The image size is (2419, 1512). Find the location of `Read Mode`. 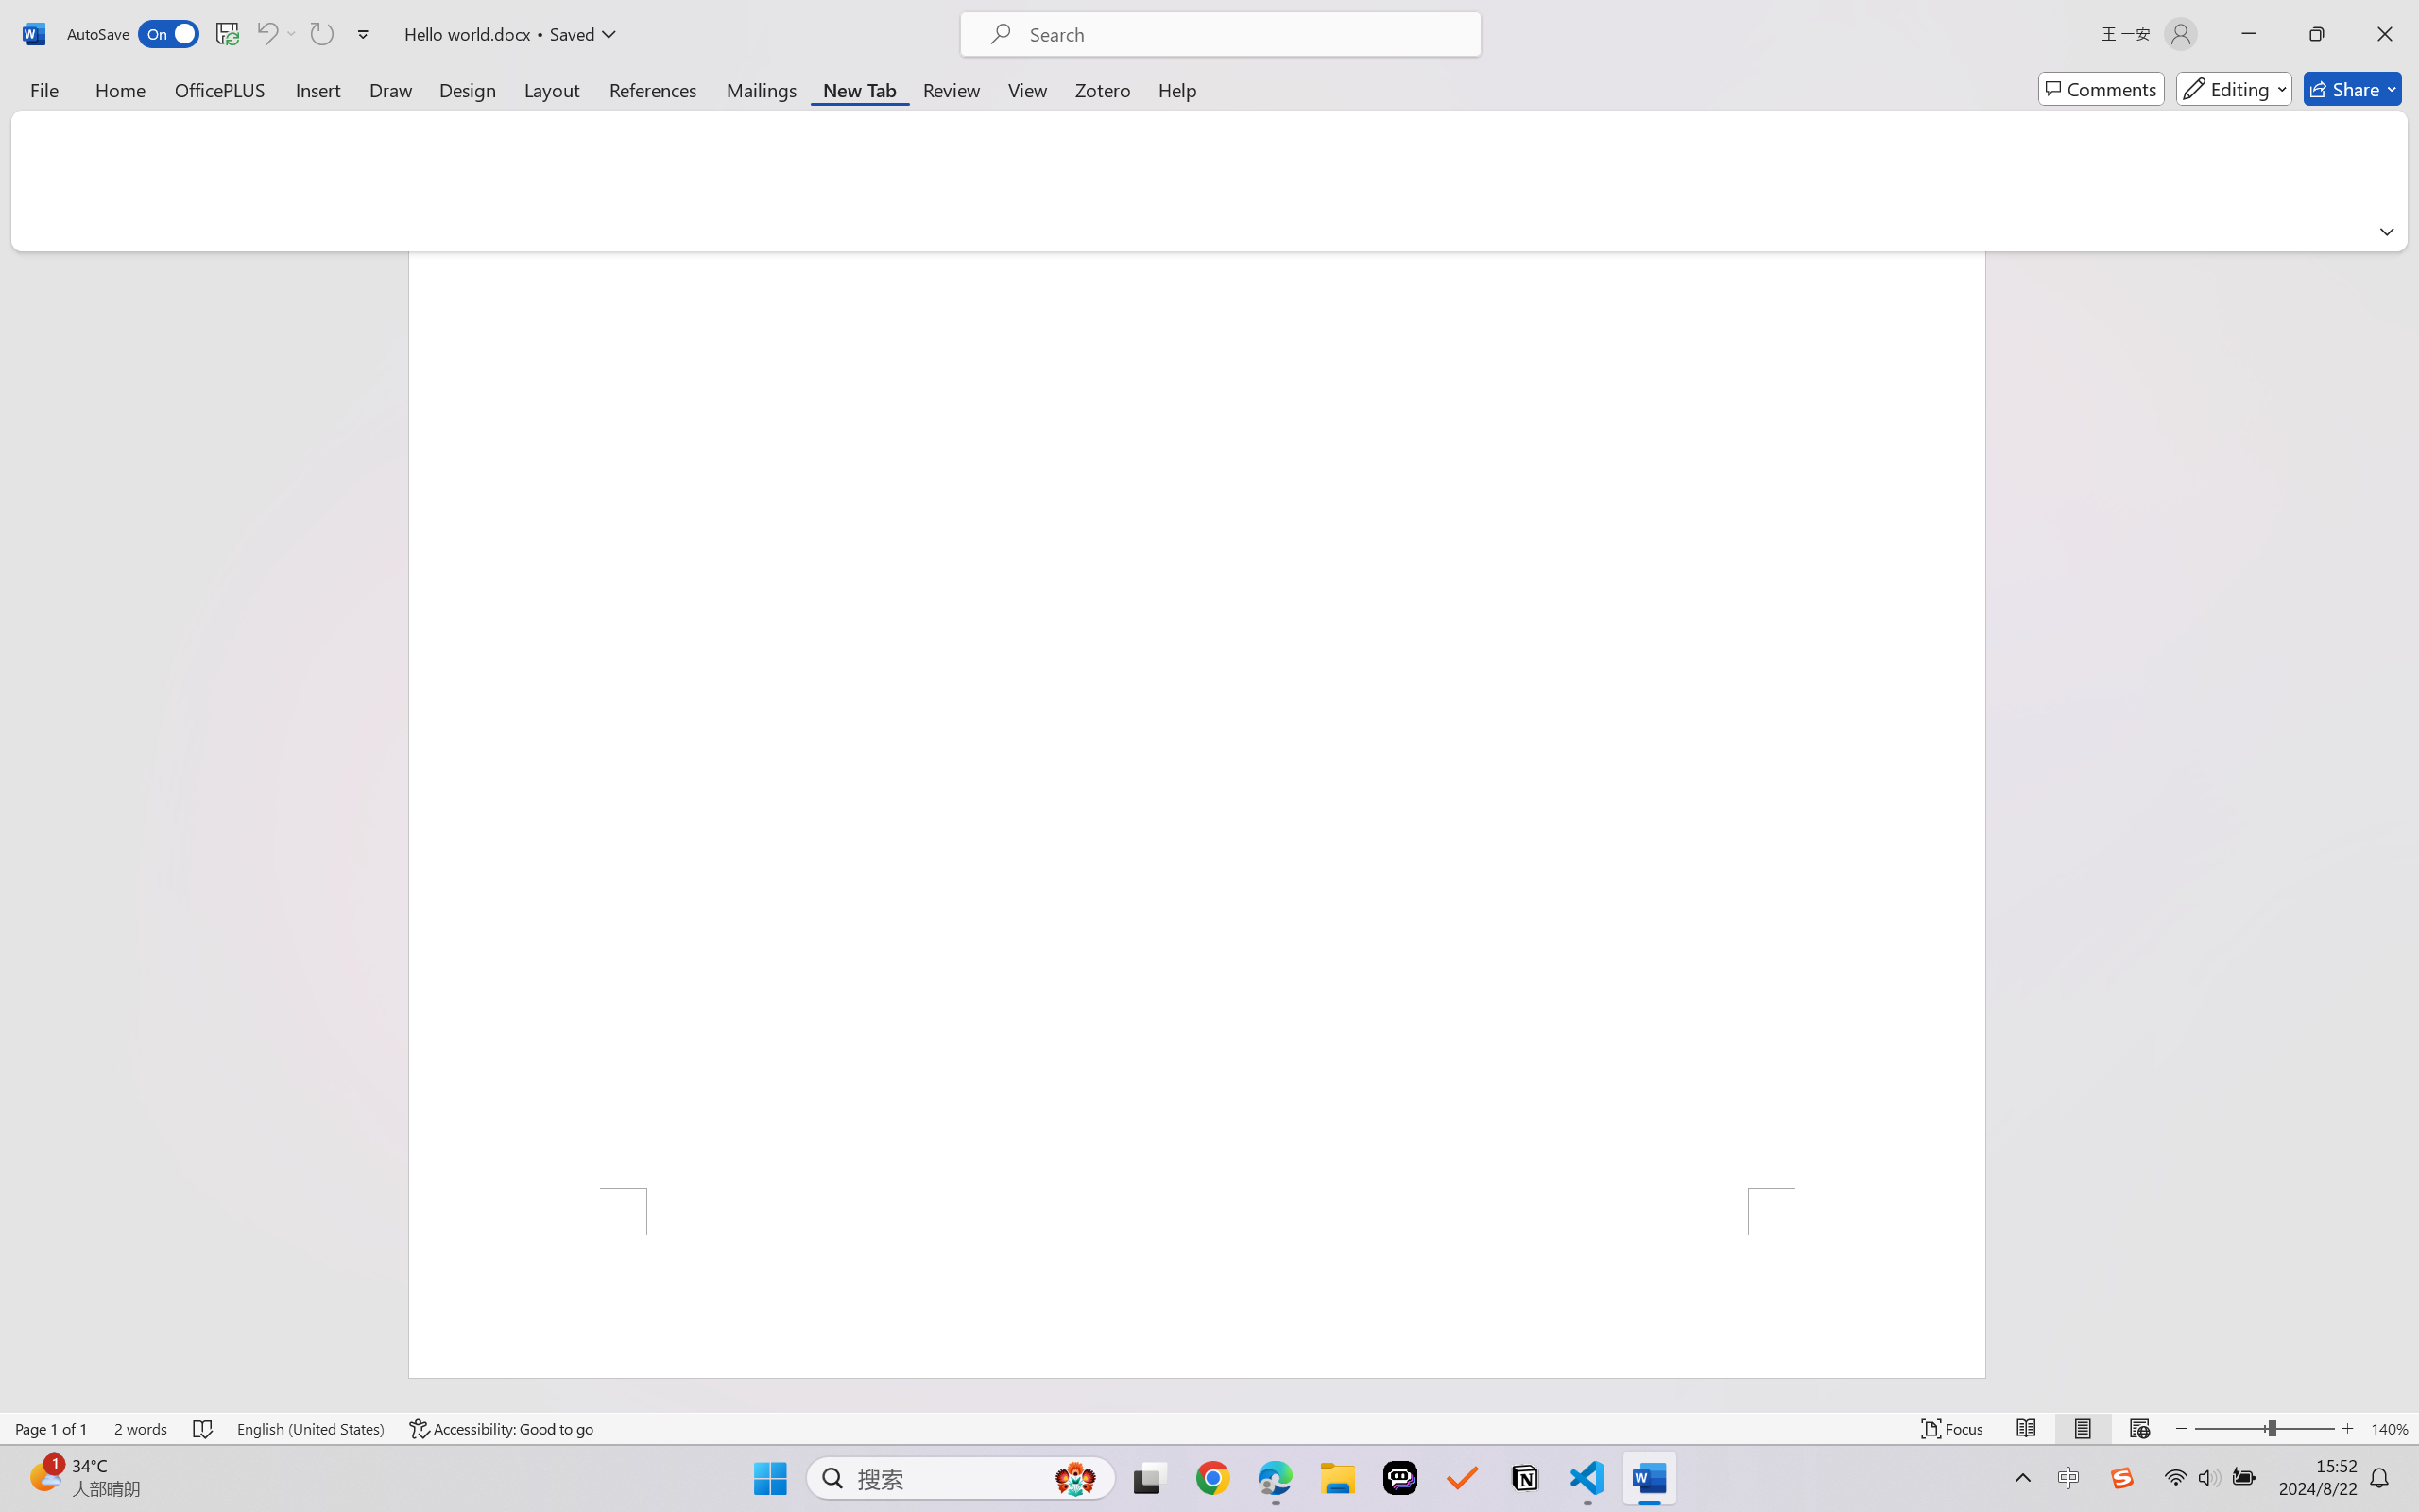

Read Mode is located at coordinates (2027, 1429).